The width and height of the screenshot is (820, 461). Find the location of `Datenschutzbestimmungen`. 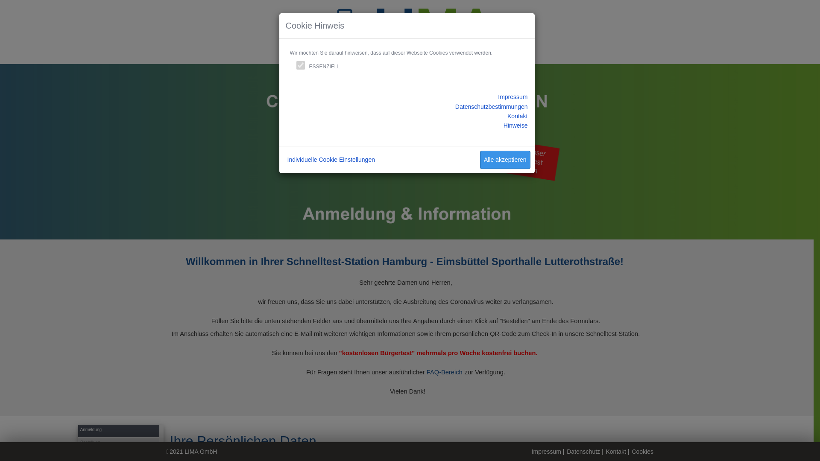

Datenschutzbestimmungen is located at coordinates (492, 107).